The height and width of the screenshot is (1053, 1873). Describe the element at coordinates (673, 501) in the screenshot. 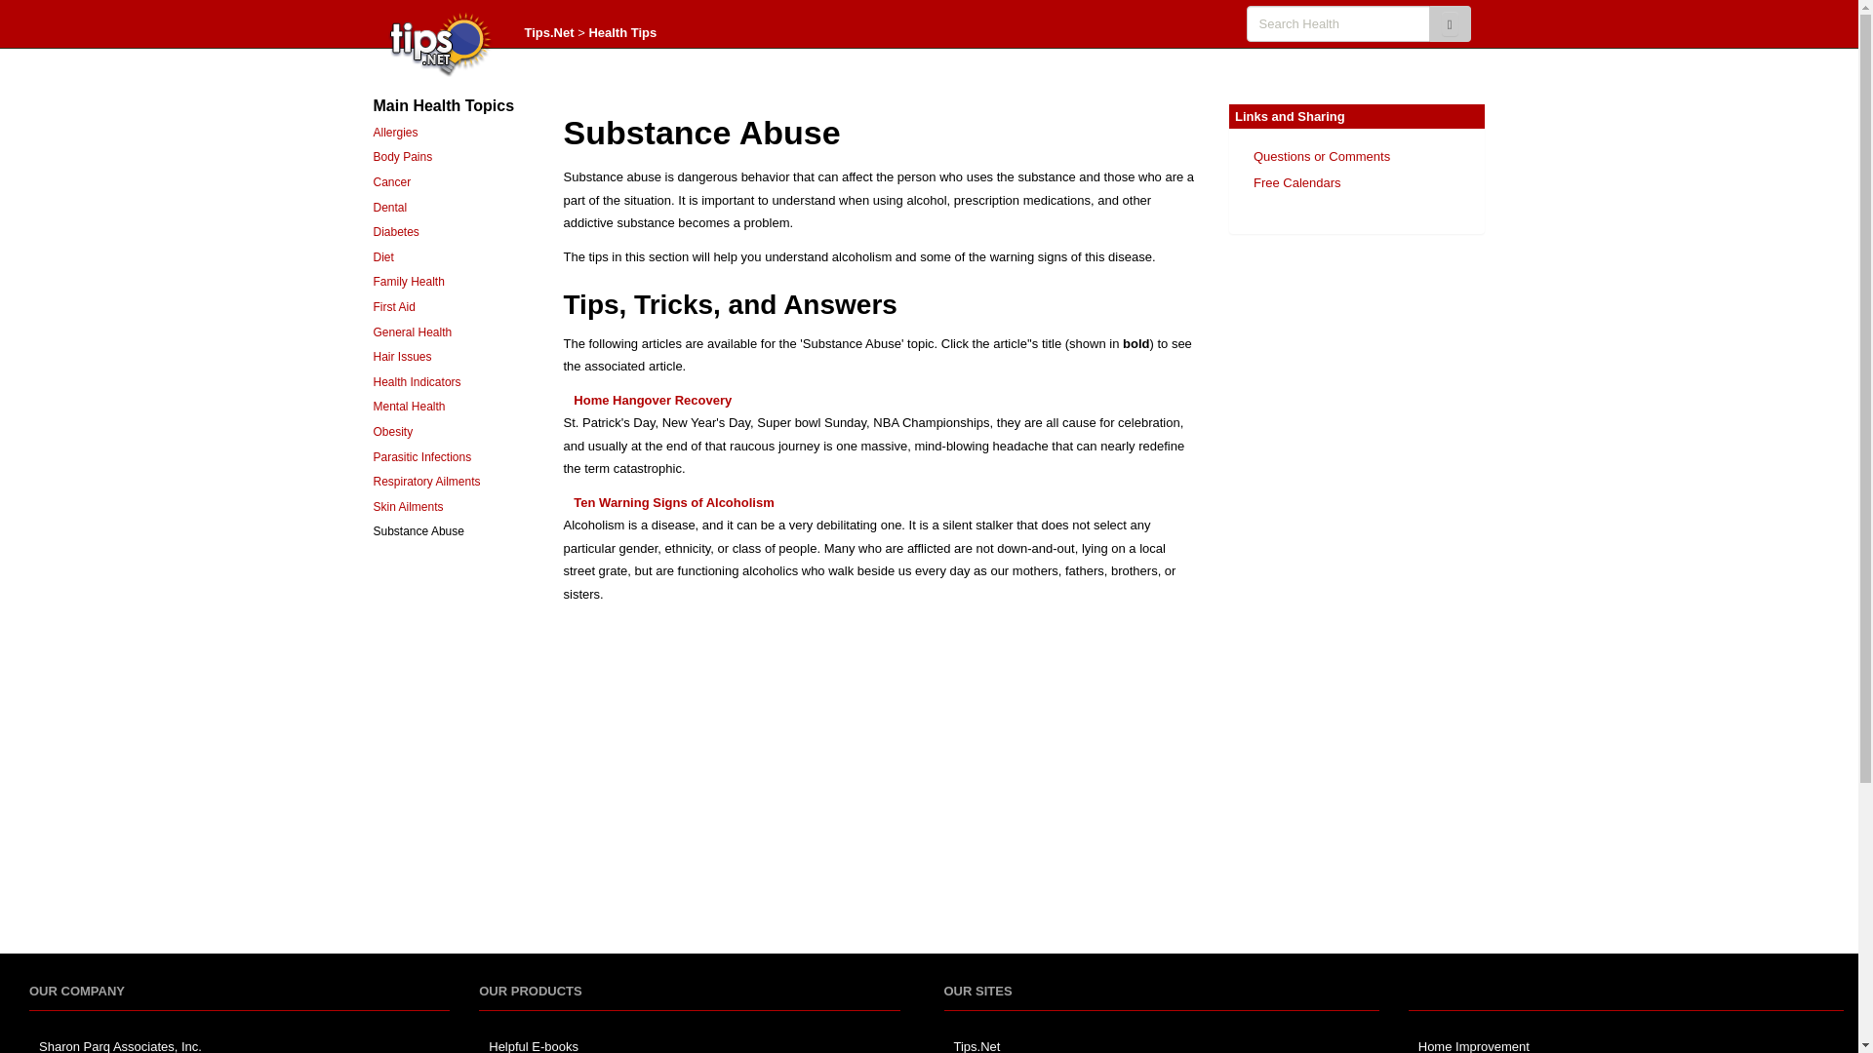

I see `Ten Warning Signs of Alcoholism` at that location.